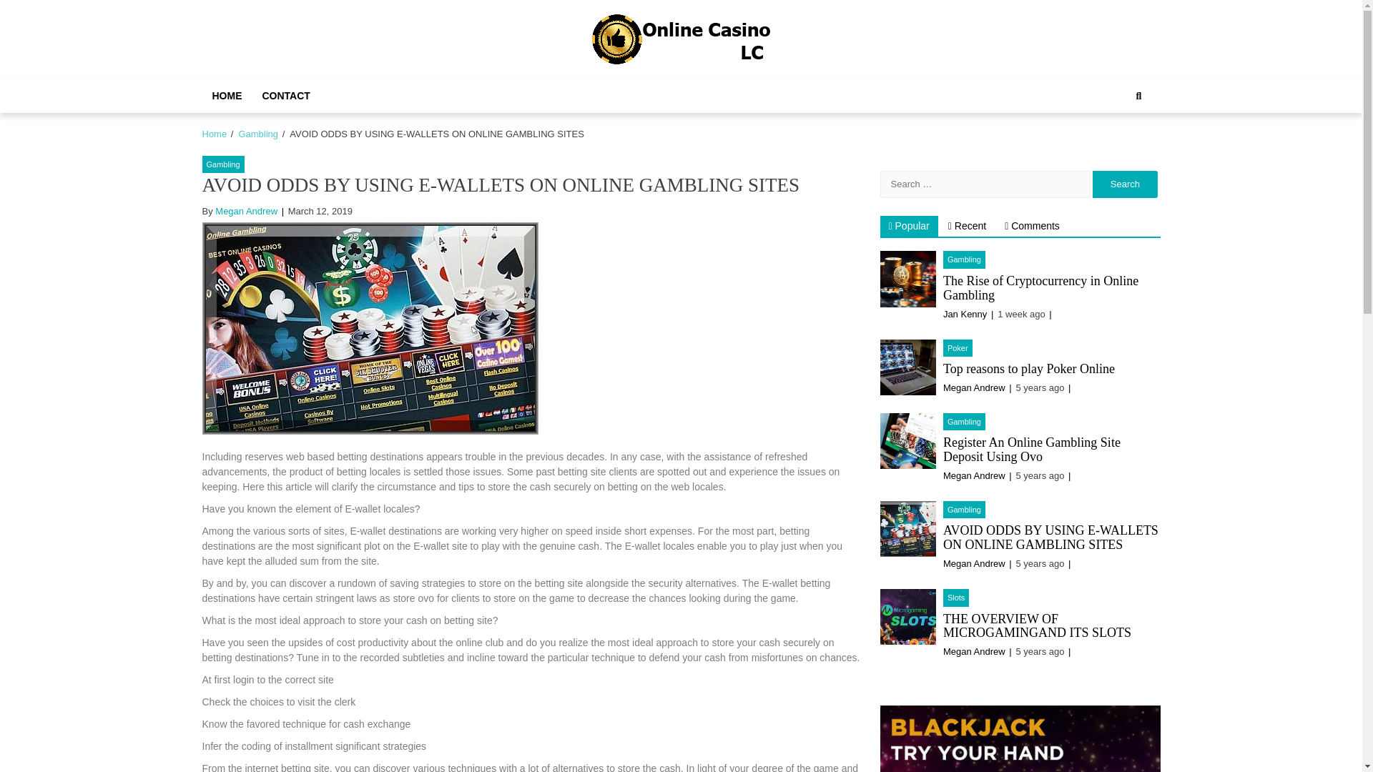  What do you see at coordinates (685, 80) in the screenshot?
I see `Online Casino LC` at bounding box center [685, 80].